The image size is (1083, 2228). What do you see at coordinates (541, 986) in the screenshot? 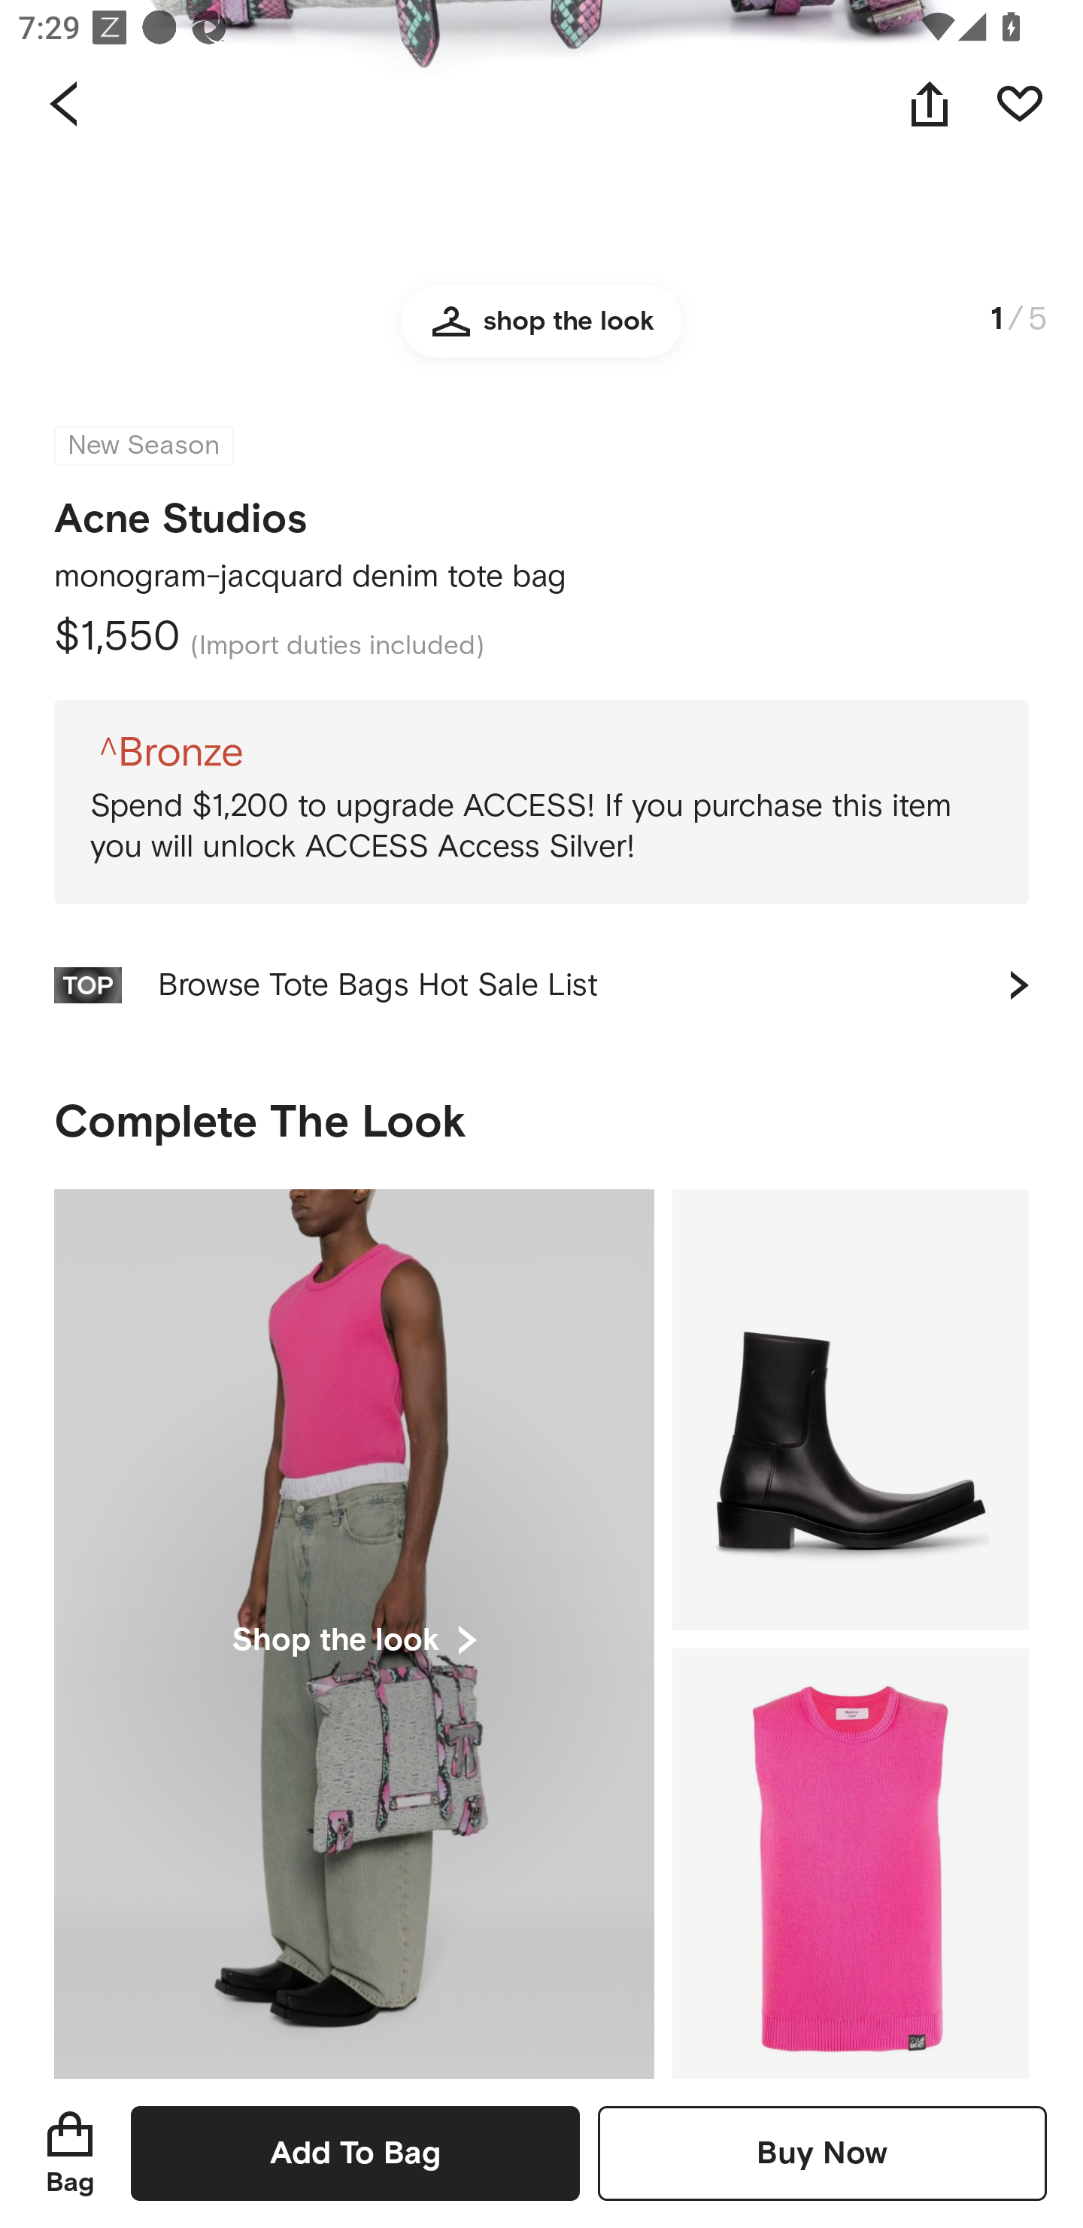
I see `Browse Tote Bags Hot Sale List` at bounding box center [541, 986].